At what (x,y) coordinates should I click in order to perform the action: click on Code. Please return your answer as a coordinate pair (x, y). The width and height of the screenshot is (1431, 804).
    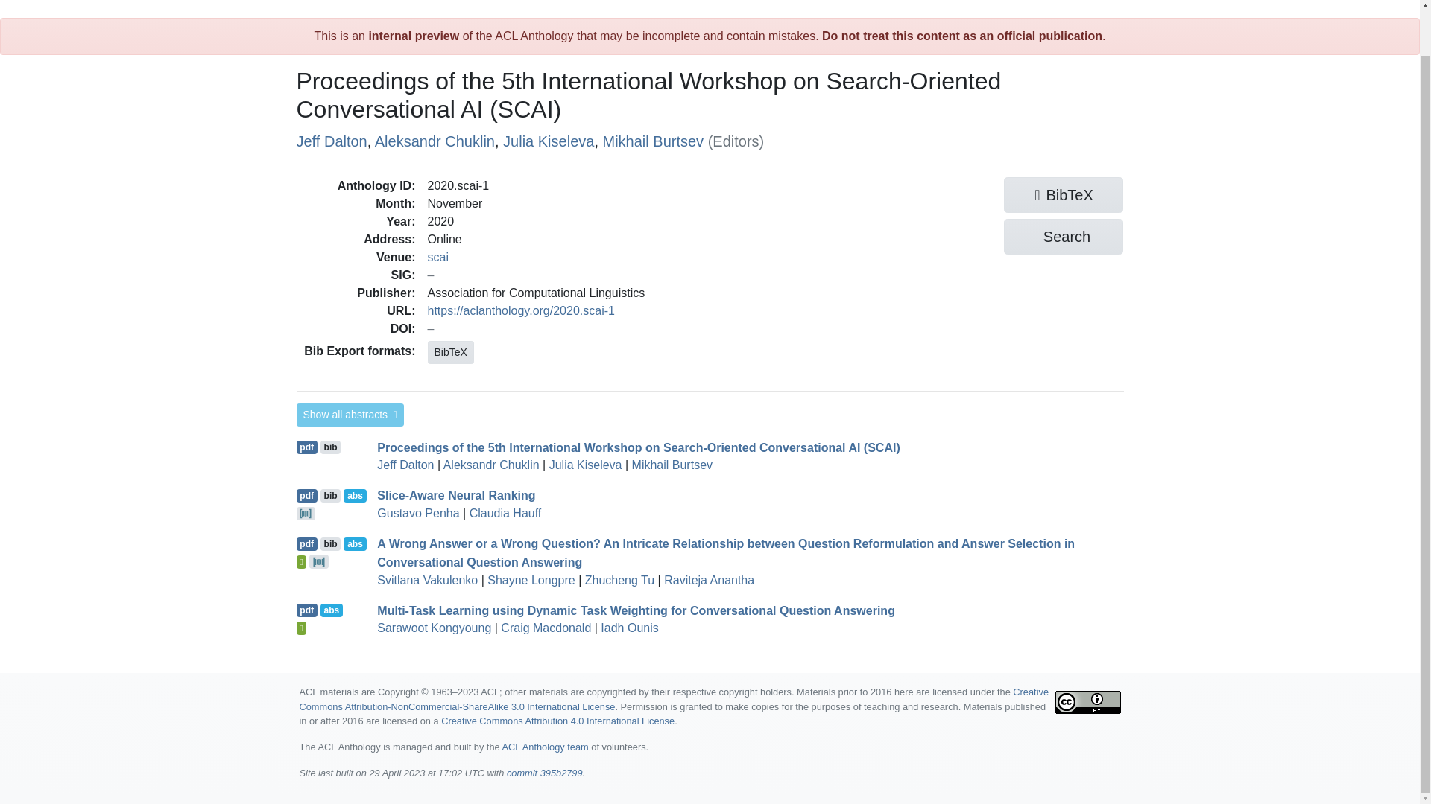
    Looking at the image, I should click on (319, 561).